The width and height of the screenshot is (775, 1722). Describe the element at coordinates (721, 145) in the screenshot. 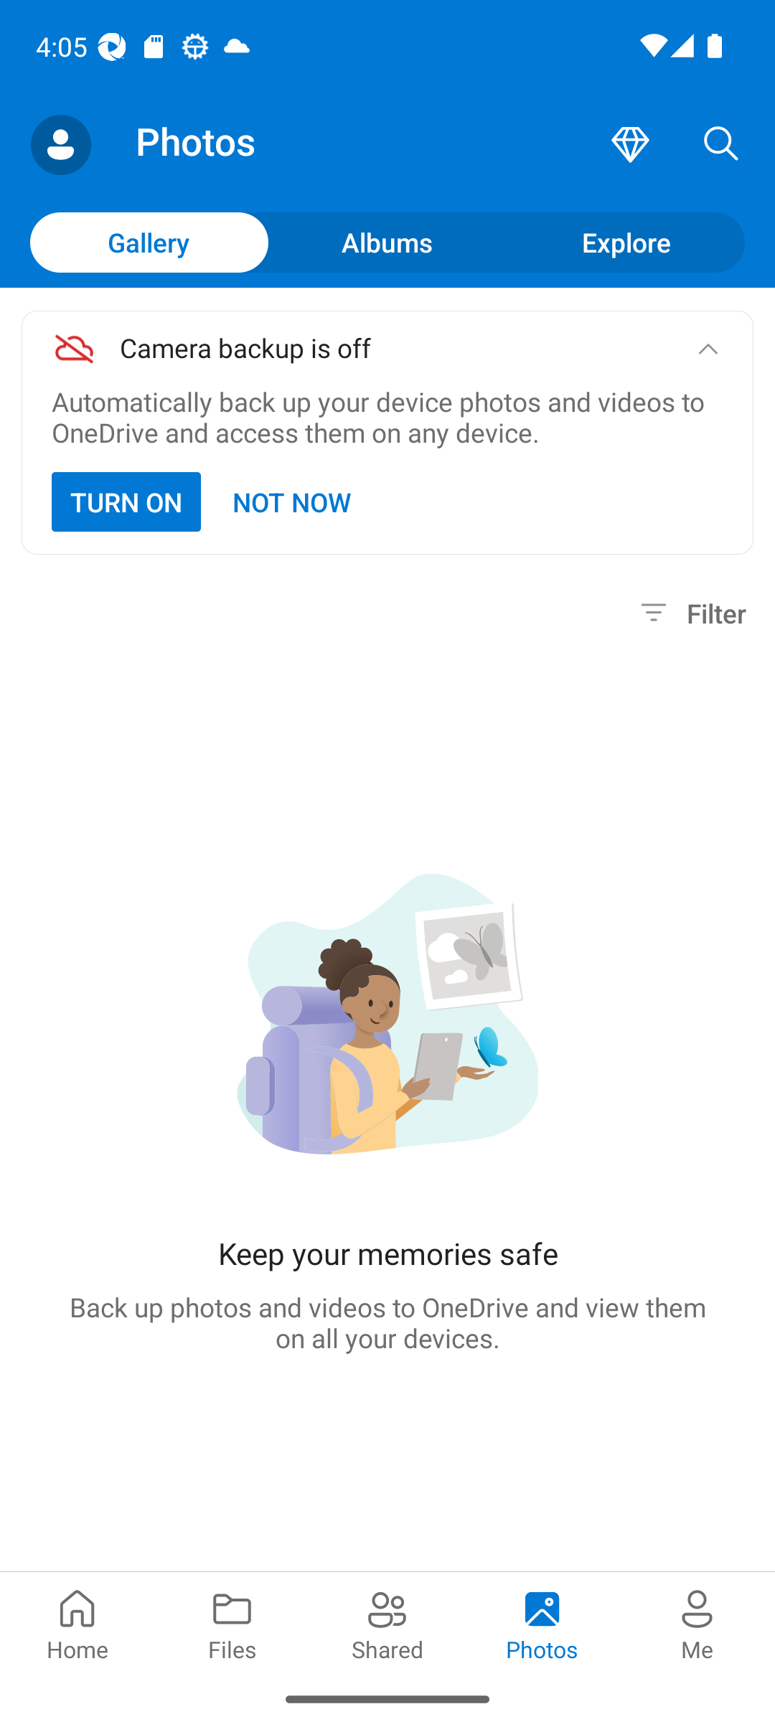

I see `Search button` at that location.